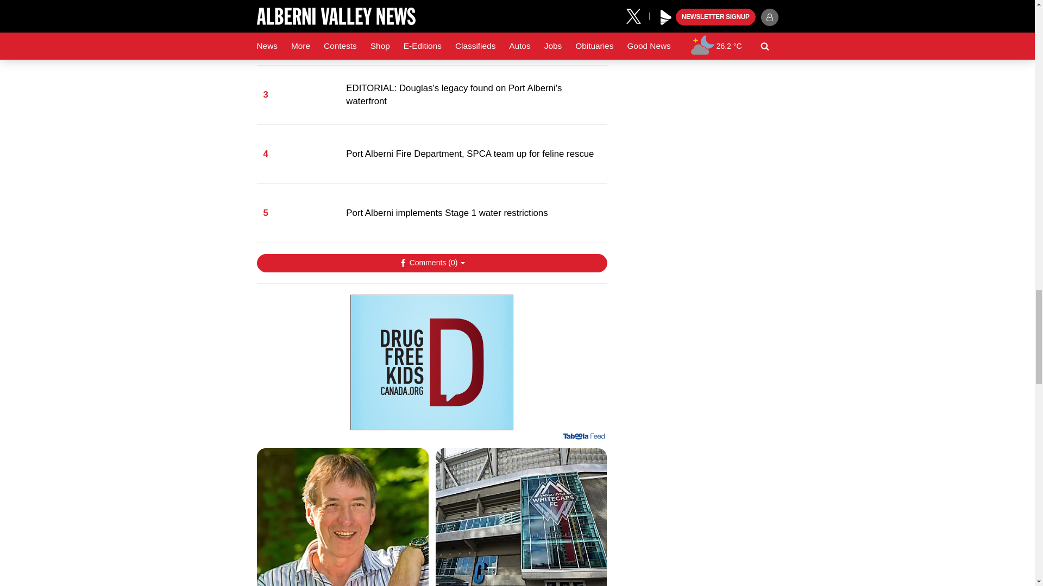  I want to click on Show Comments, so click(431, 263).